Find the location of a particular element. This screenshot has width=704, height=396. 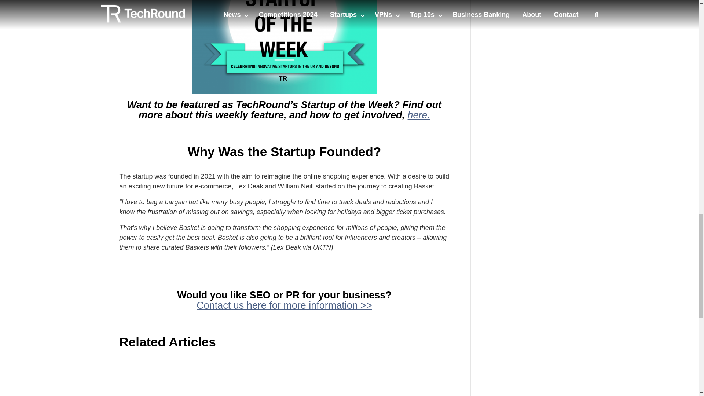

Top 10 Coffee Subscription Boxes is located at coordinates (175, 377).